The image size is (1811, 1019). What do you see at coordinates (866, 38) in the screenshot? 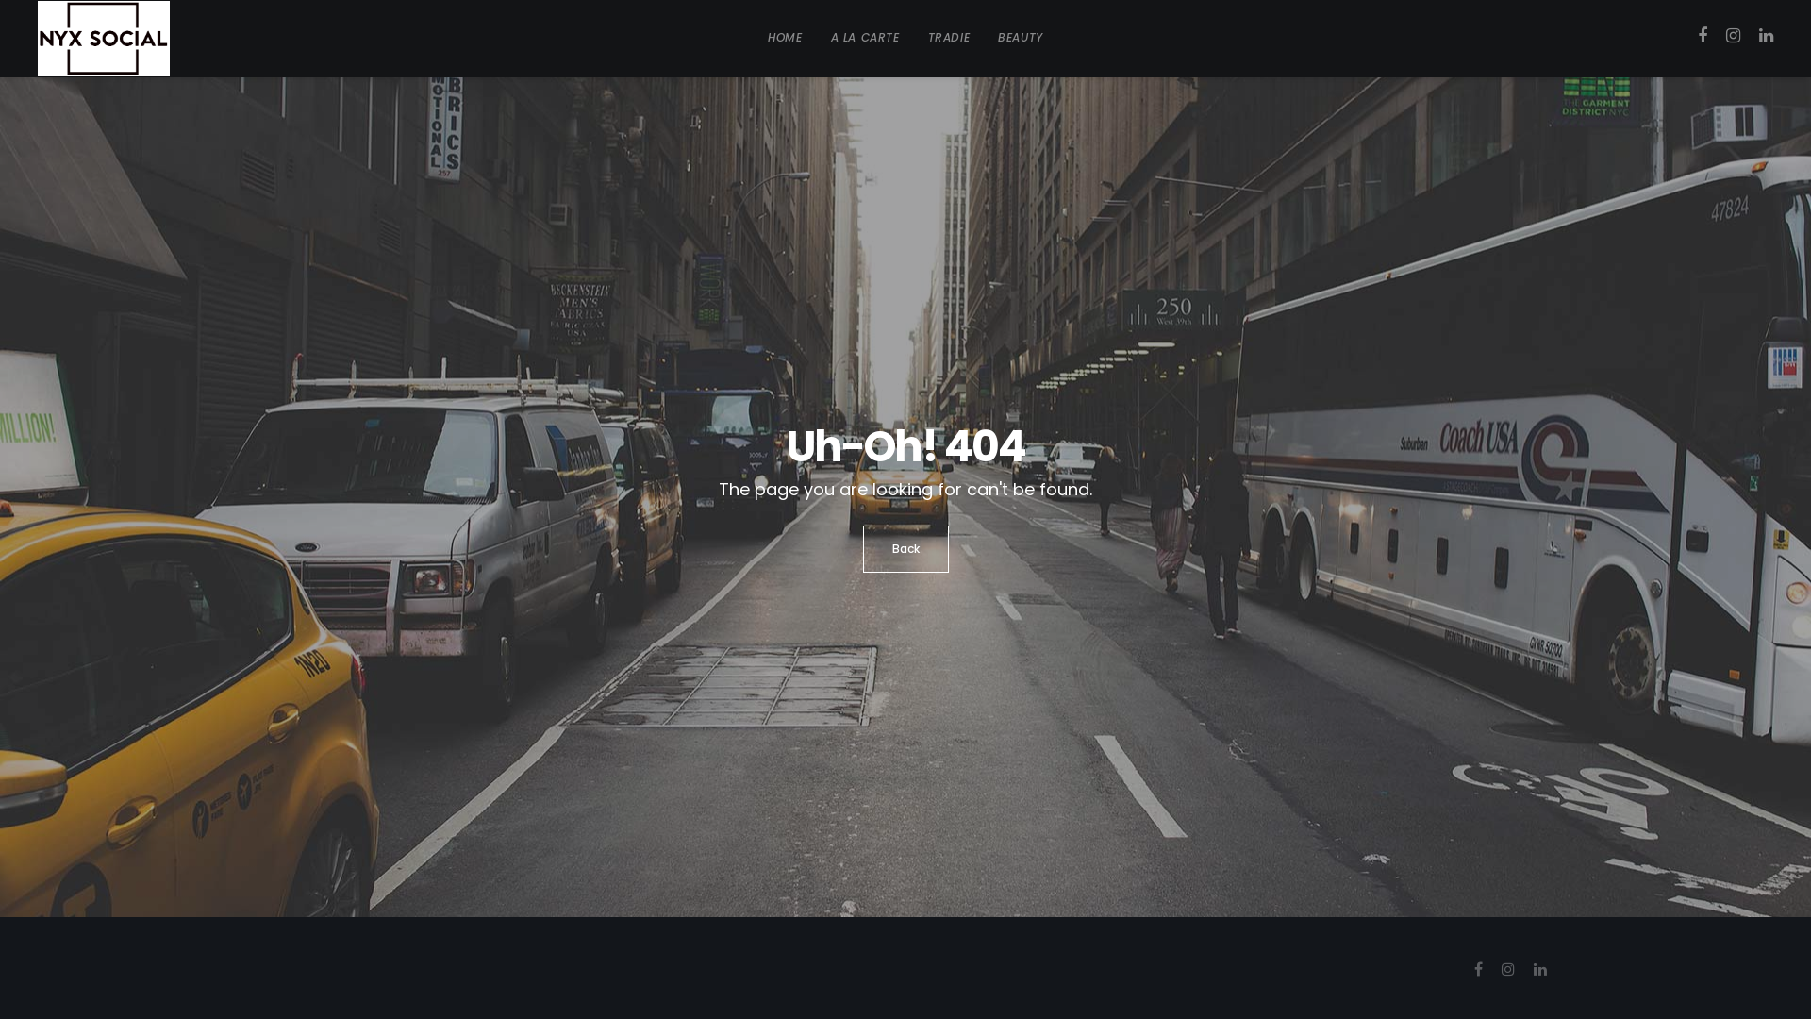
I see `A LA CARTE` at bounding box center [866, 38].